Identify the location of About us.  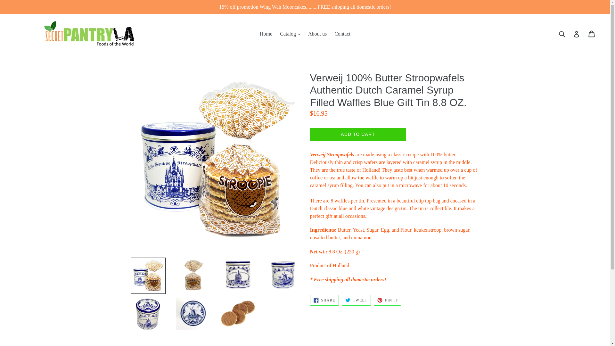
(317, 34).